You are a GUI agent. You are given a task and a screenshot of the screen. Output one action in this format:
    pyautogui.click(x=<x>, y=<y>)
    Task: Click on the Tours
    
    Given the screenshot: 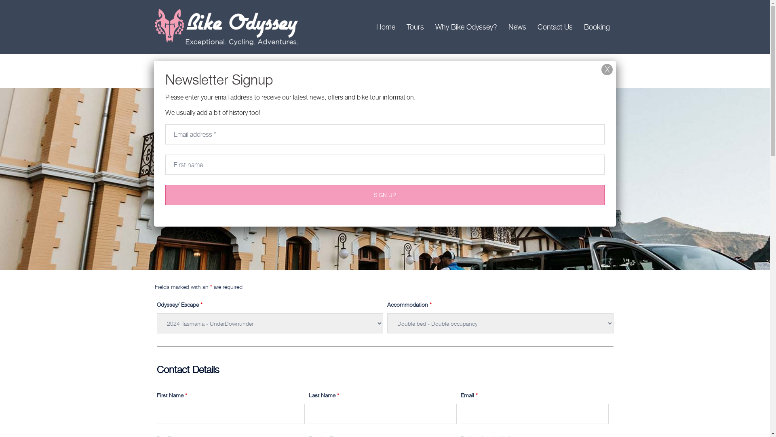 What is the action you would take?
    pyautogui.click(x=415, y=27)
    